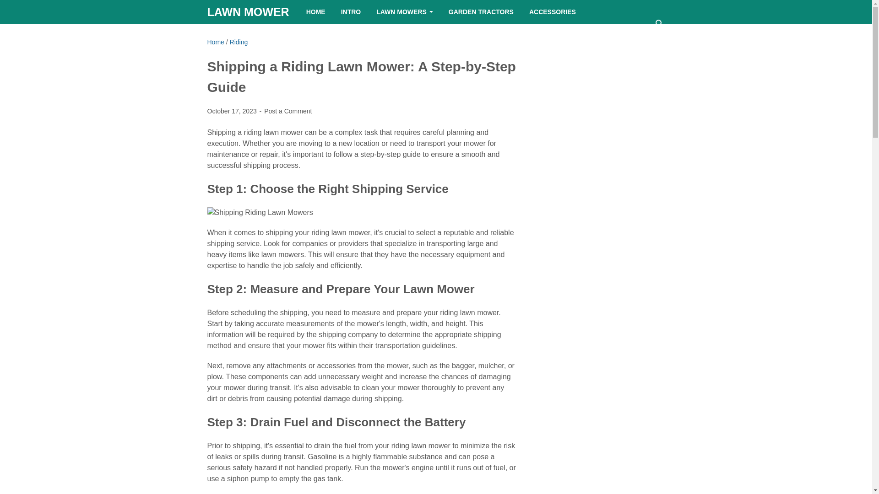 This screenshot has height=494, width=879. I want to click on INTRO, so click(351, 12).